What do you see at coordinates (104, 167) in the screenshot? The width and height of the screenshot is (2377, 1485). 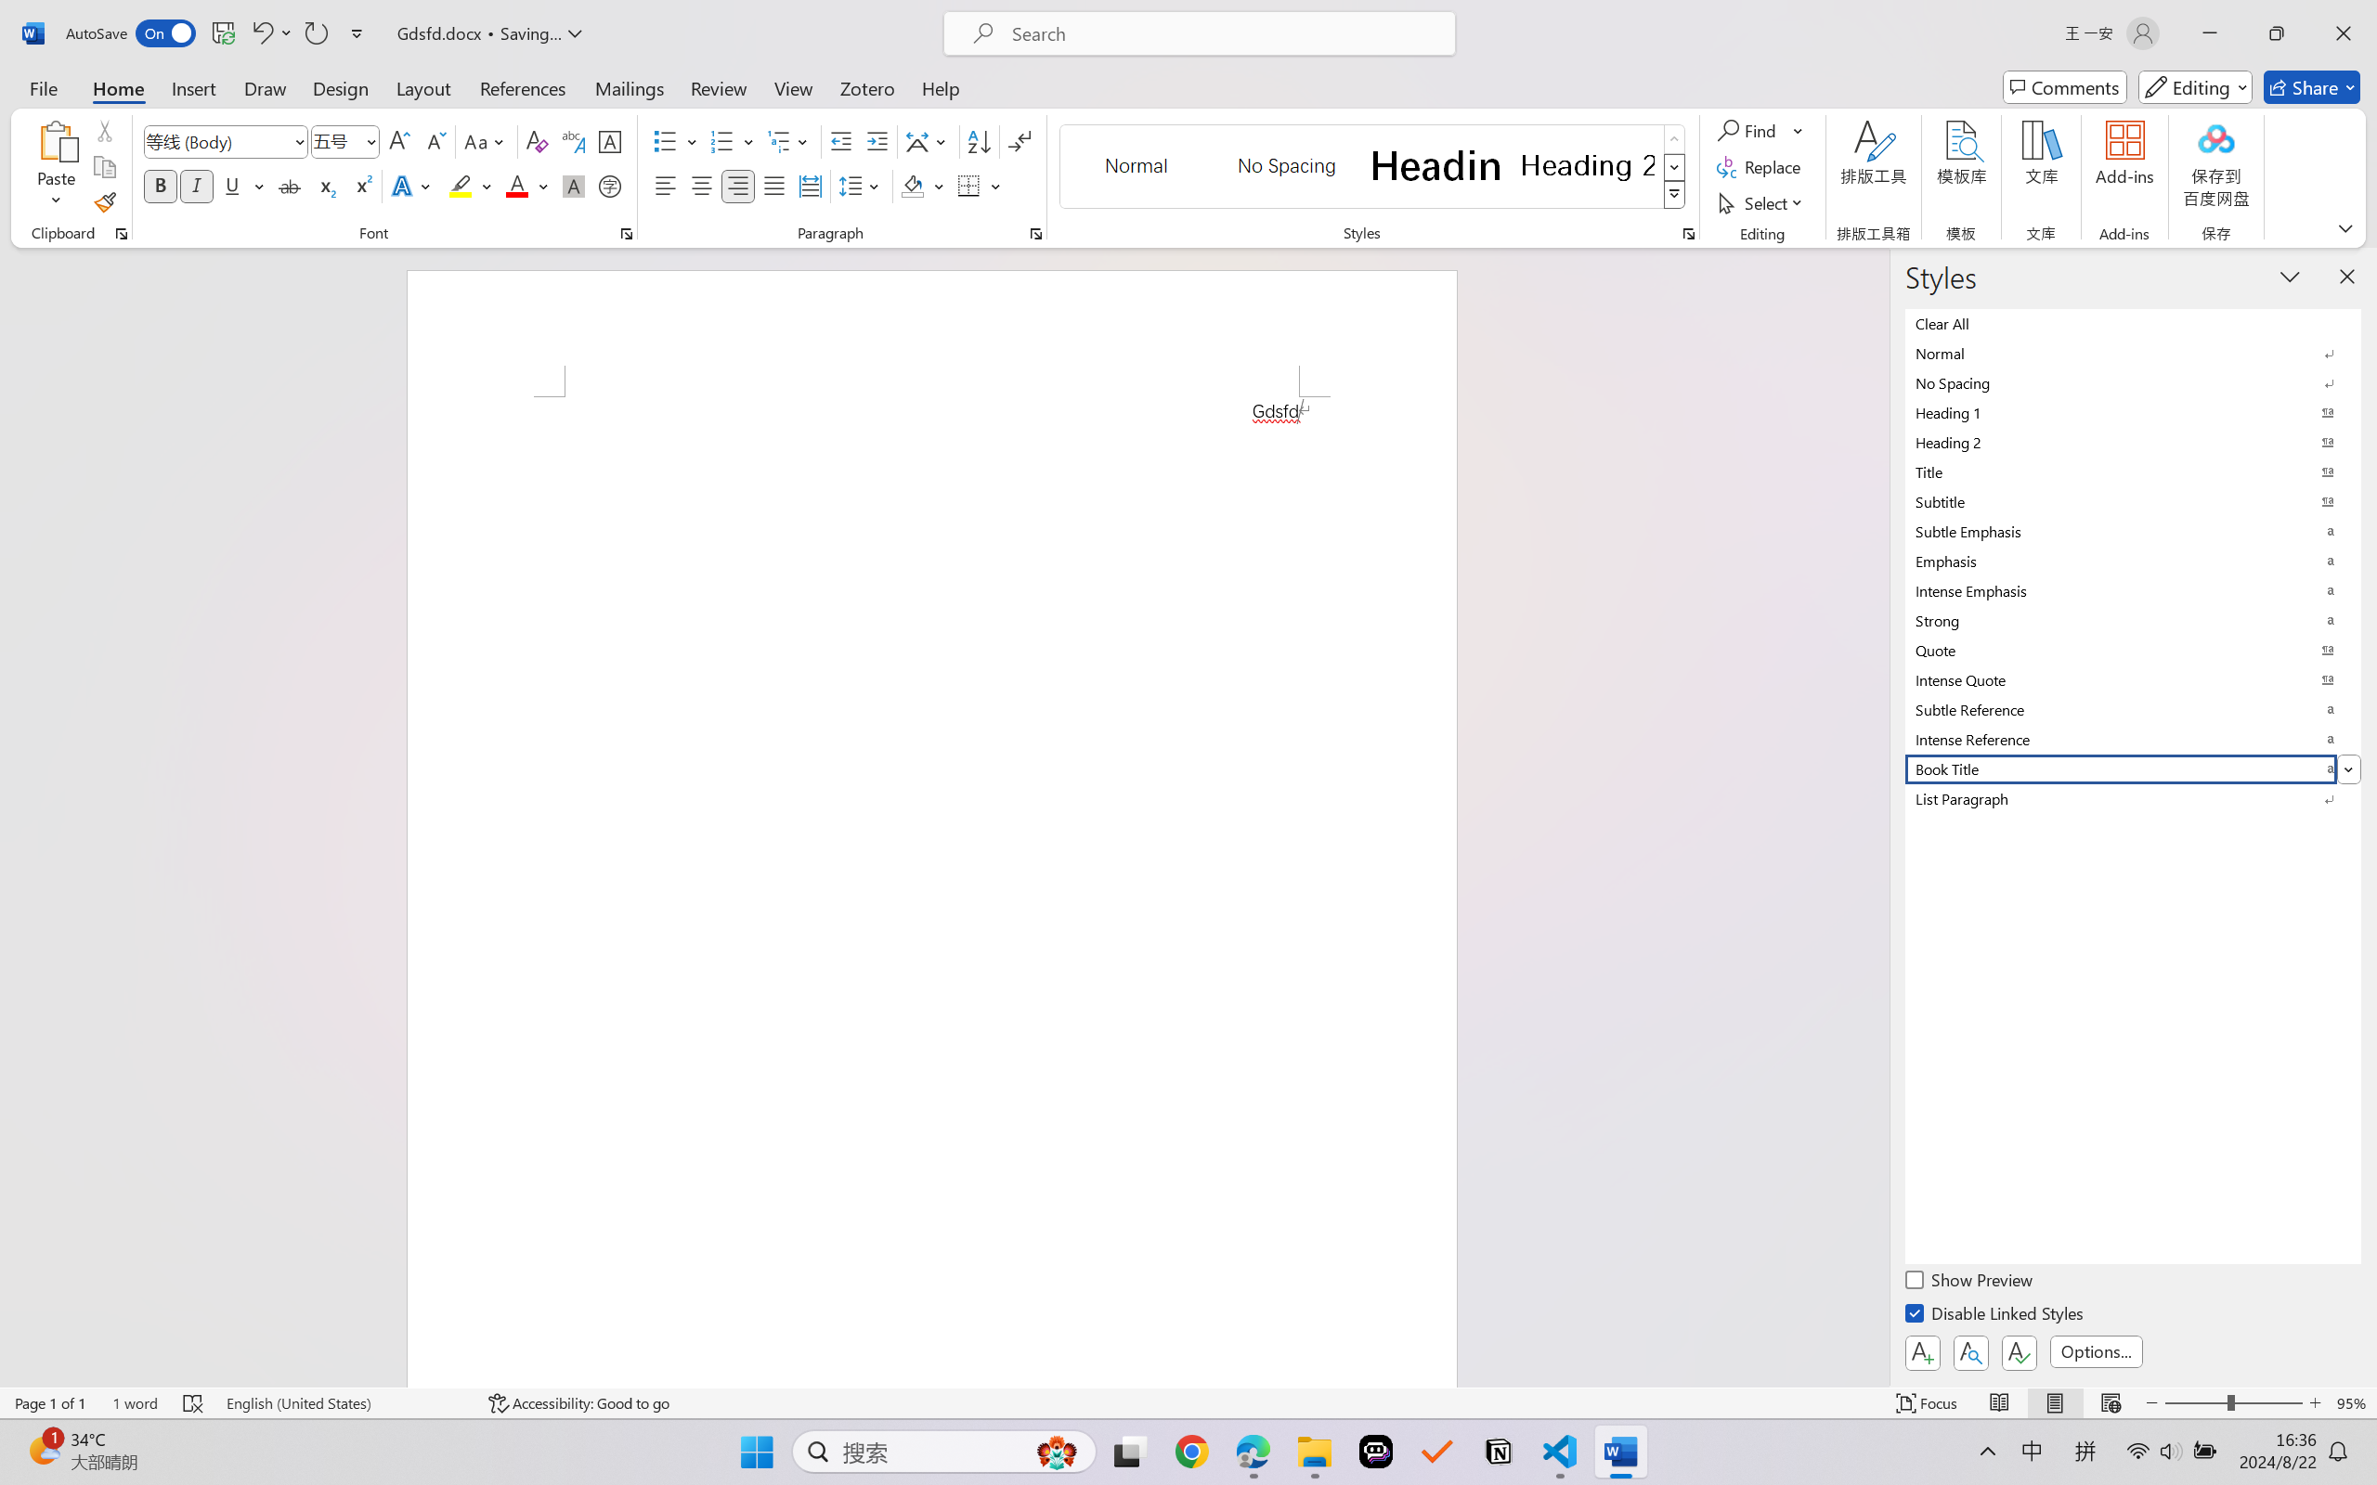 I see `Copy` at bounding box center [104, 167].